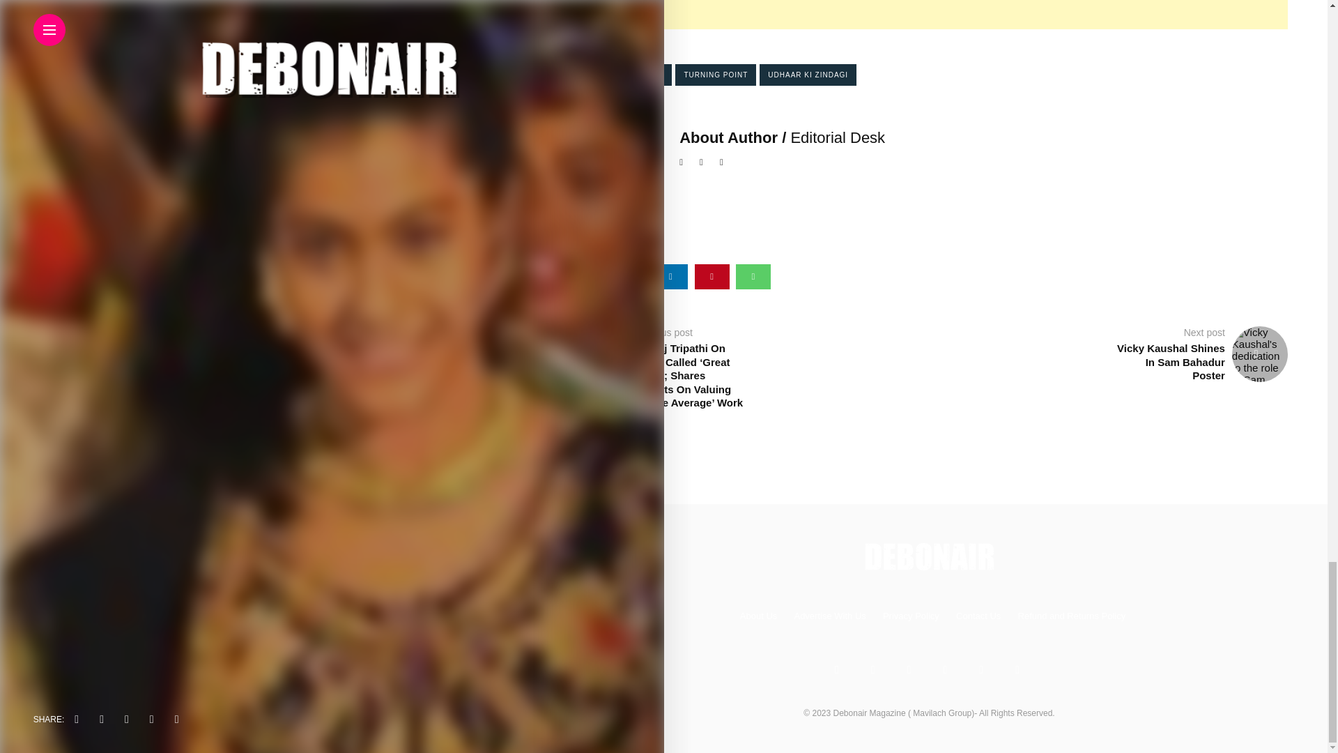  What do you see at coordinates (598, 75) in the screenshot?
I see `29 YEARS` at bounding box center [598, 75].